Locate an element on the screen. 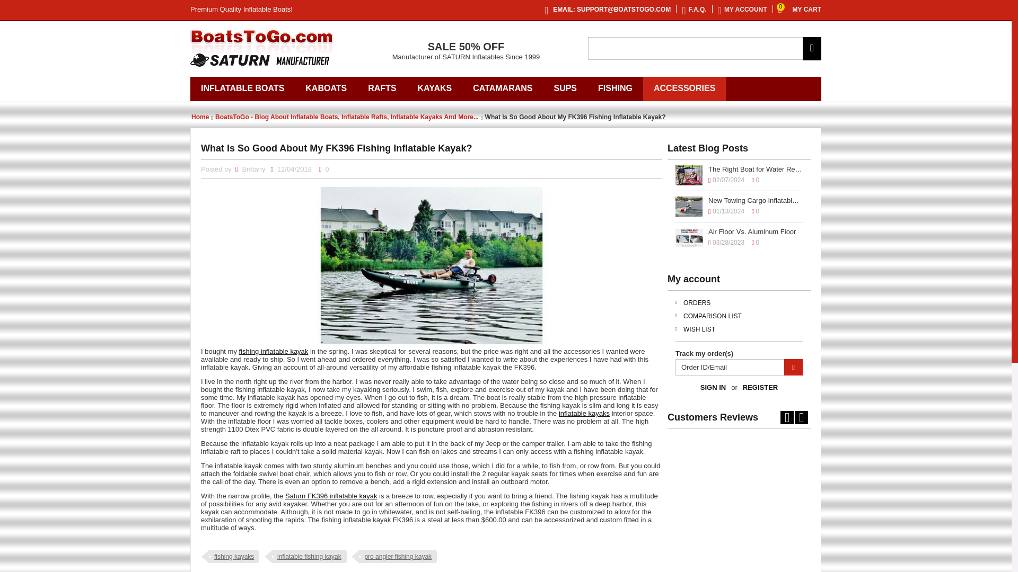 This screenshot has height=572, width=1018. Customers Reviews is located at coordinates (739, 421).